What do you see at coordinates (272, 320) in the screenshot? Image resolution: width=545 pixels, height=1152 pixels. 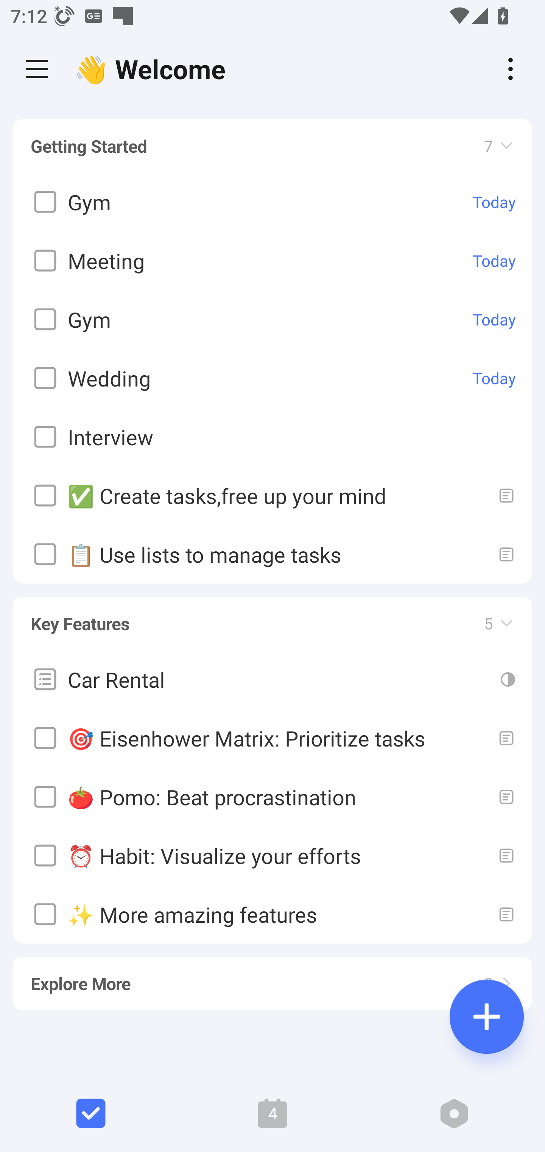 I see `Gym Today` at bounding box center [272, 320].